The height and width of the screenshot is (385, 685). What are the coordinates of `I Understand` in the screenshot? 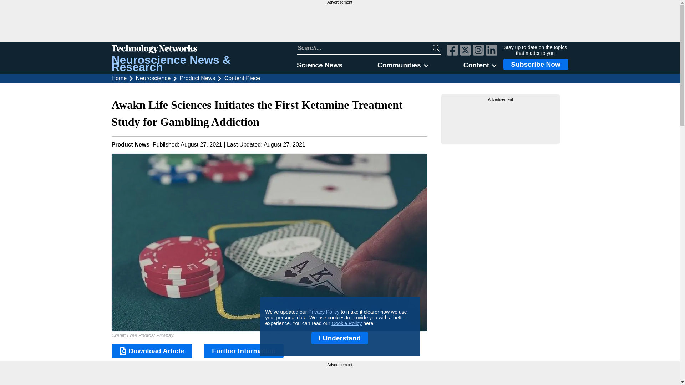 It's located at (340, 338).